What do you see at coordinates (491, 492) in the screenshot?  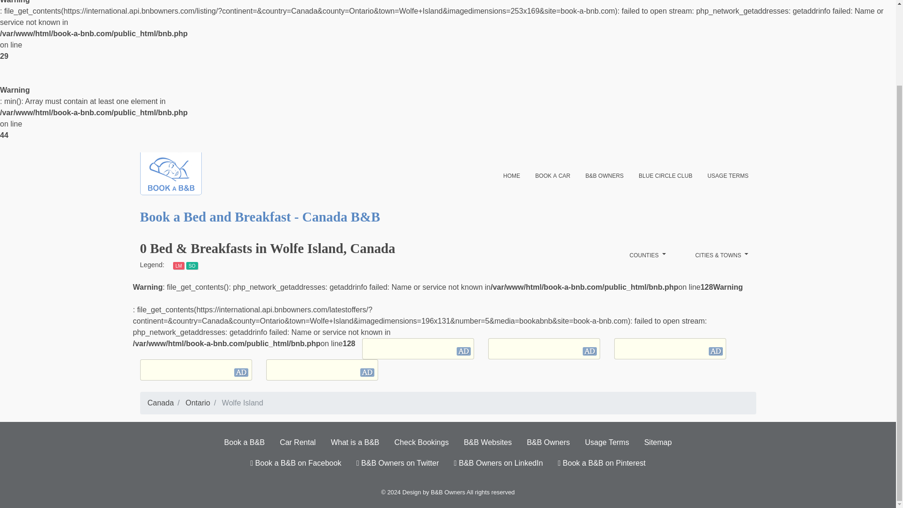 I see `All rights reserved` at bounding box center [491, 492].